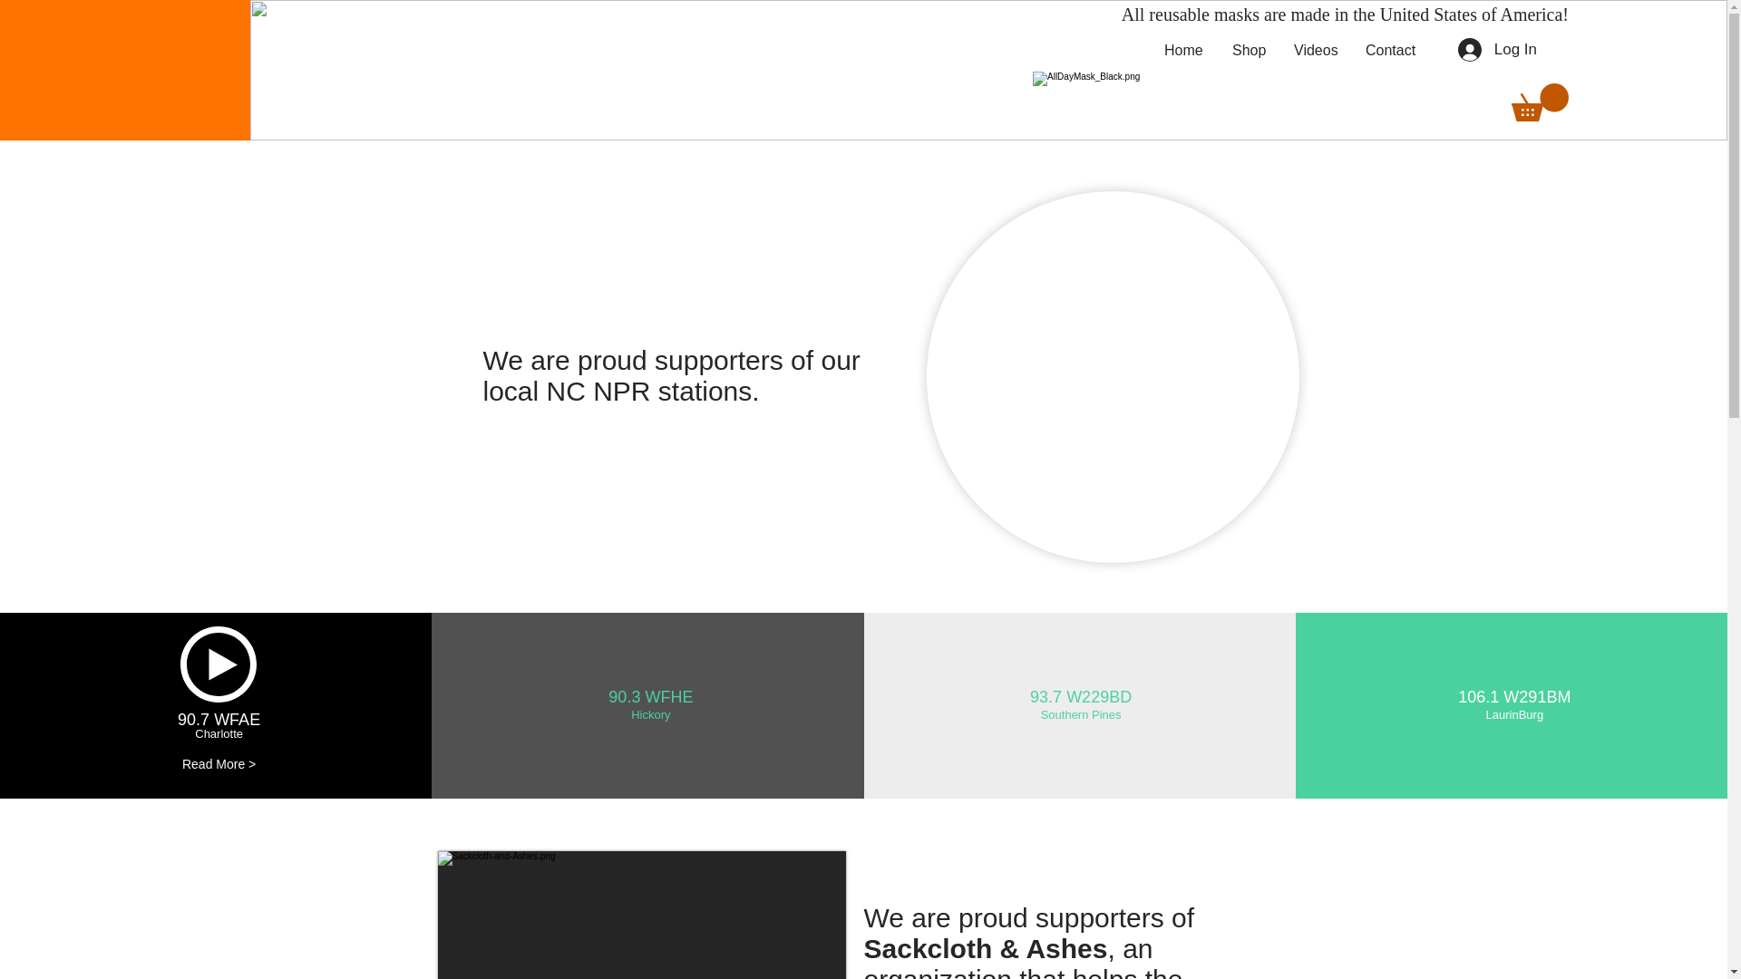 This screenshot has height=979, width=1741. I want to click on Shop, so click(1250, 51).